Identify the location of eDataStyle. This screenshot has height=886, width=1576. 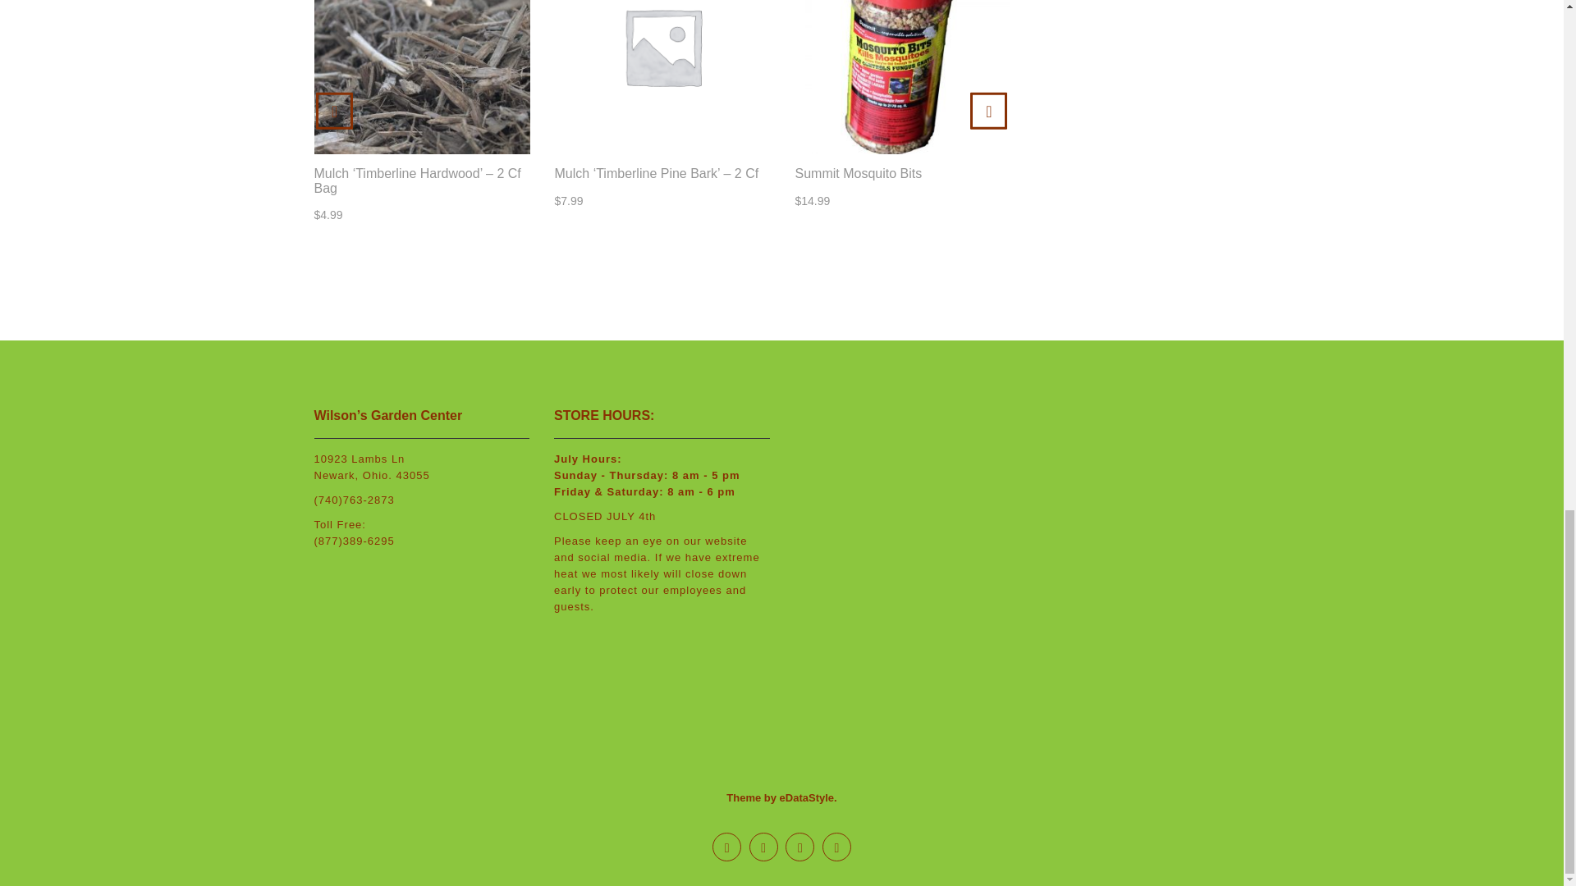
(806, 797).